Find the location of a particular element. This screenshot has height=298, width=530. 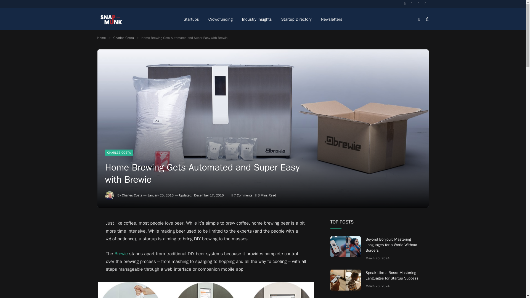

SnapMunk is located at coordinates (111, 19).